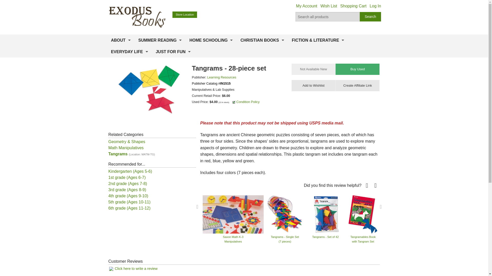  What do you see at coordinates (357, 86) in the screenshot?
I see `Create Affiliate Link` at bounding box center [357, 86].